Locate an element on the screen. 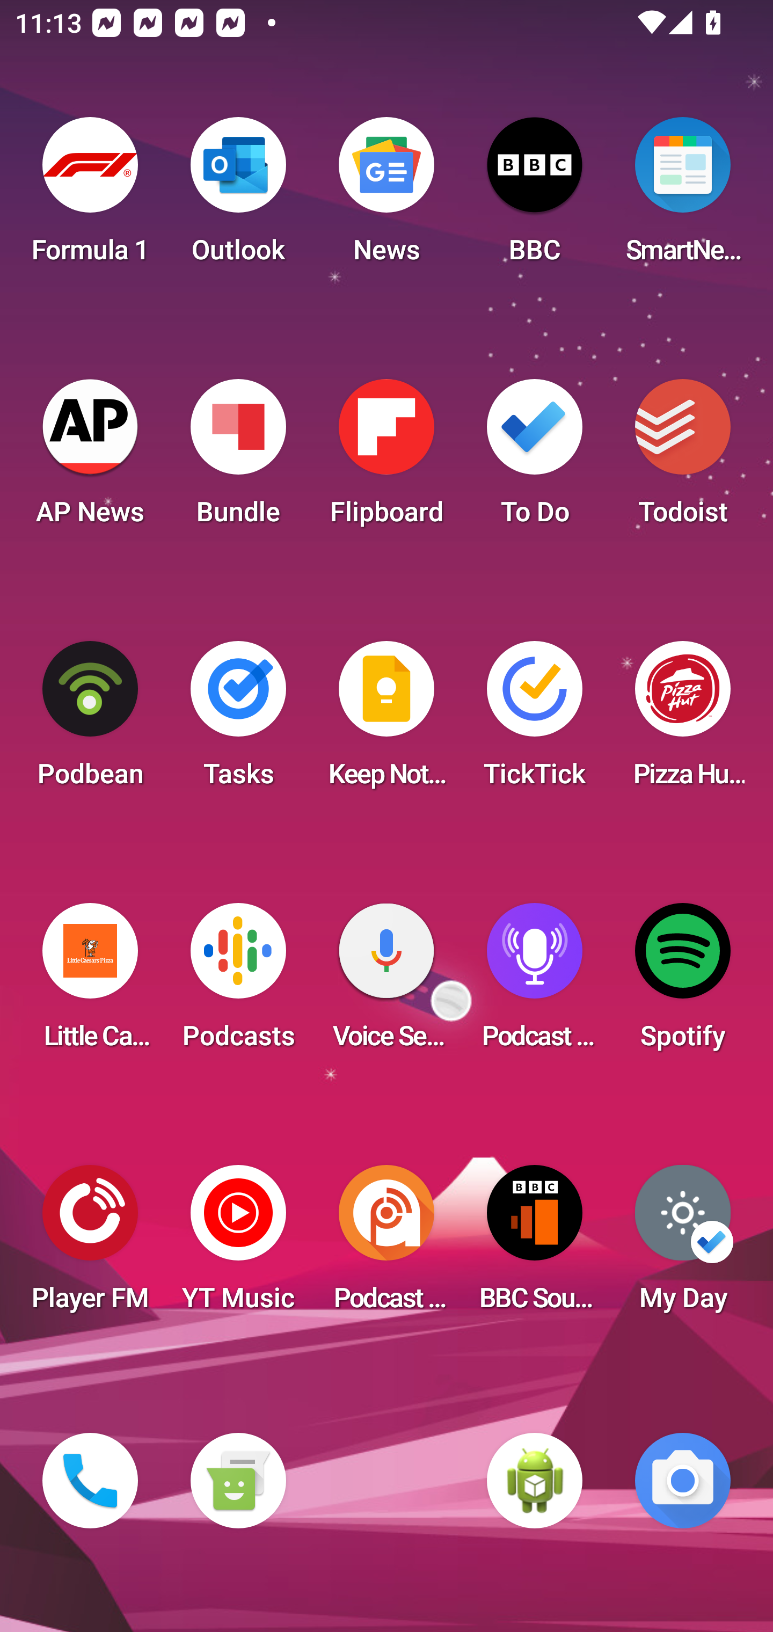 The height and width of the screenshot is (1632, 773). YT Music is located at coordinates (238, 1244).